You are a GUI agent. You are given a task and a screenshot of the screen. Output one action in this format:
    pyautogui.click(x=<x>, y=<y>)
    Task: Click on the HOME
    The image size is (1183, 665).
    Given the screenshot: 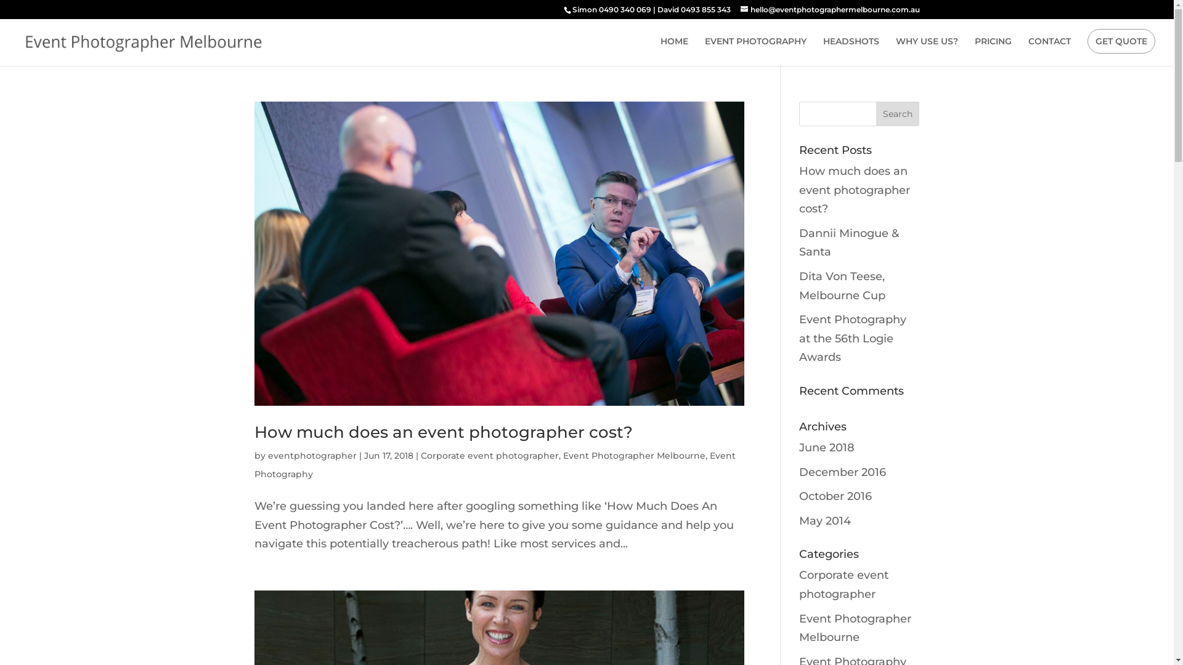 What is the action you would take?
    pyautogui.click(x=674, y=52)
    